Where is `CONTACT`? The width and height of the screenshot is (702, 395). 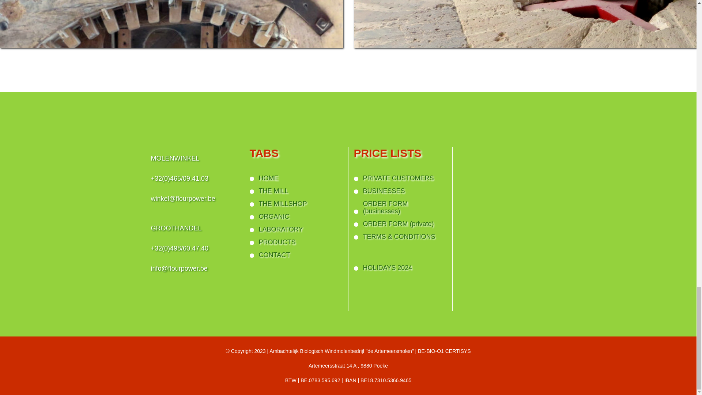
CONTACT is located at coordinates (295, 257).